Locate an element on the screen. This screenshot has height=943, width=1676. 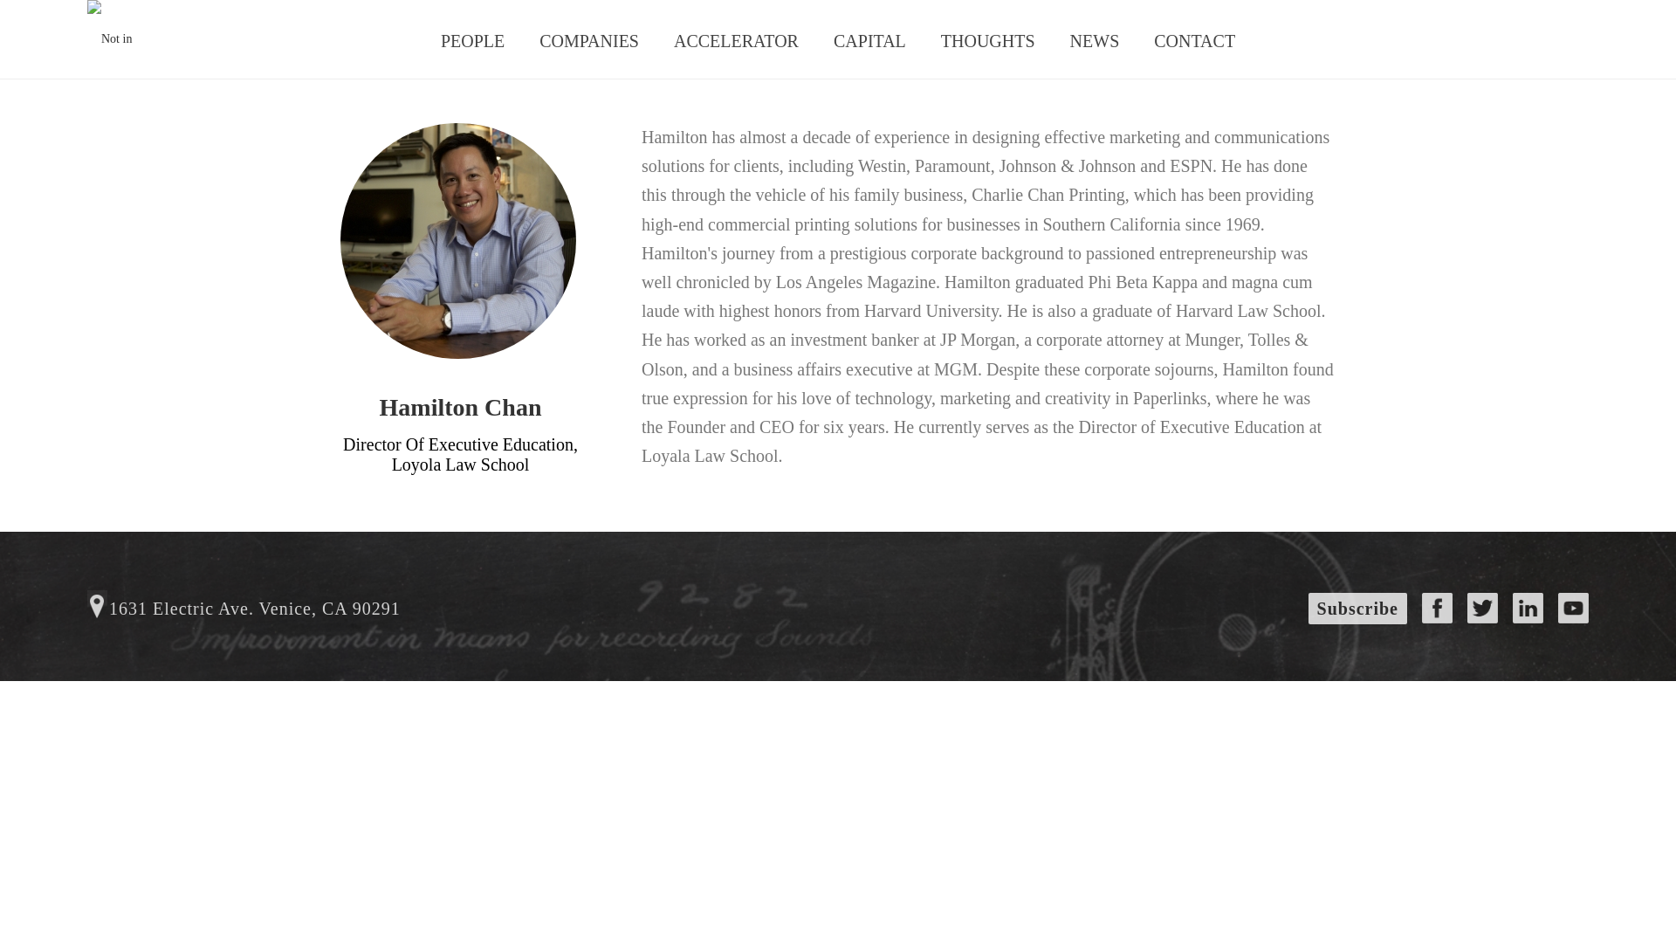
1631 Electric Ave. Venice, CA 90291 is located at coordinates (243, 609).